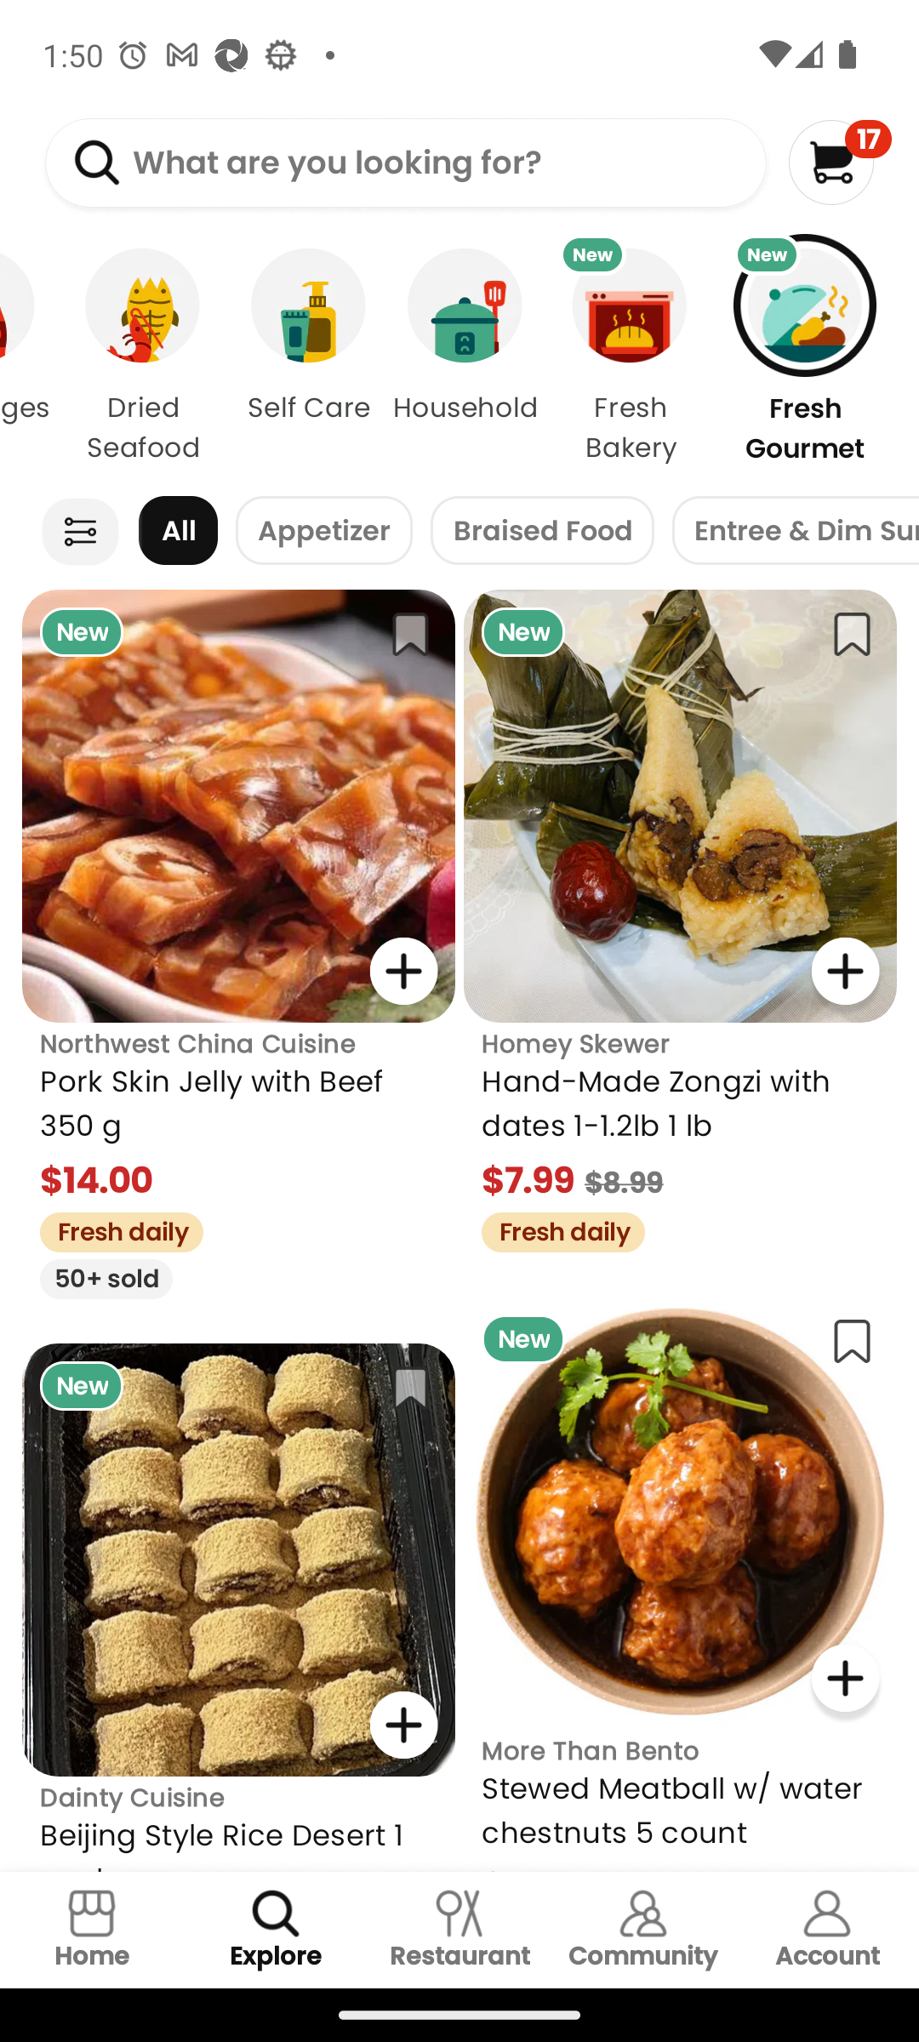  I want to click on New Fresh Bakery, so click(631, 356).